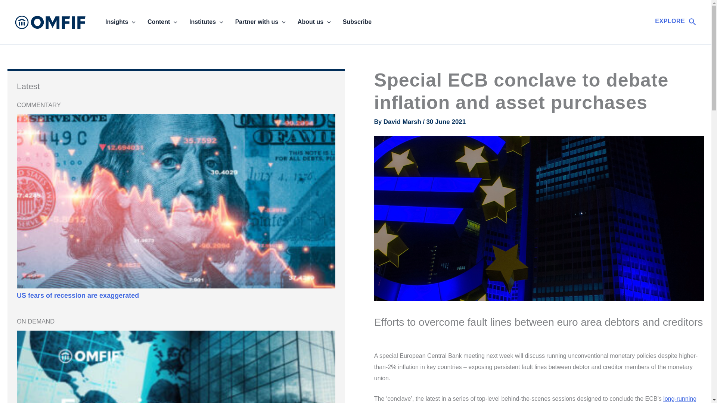 The width and height of the screenshot is (717, 403). What do you see at coordinates (206, 22) in the screenshot?
I see `Institutes` at bounding box center [206, 22].